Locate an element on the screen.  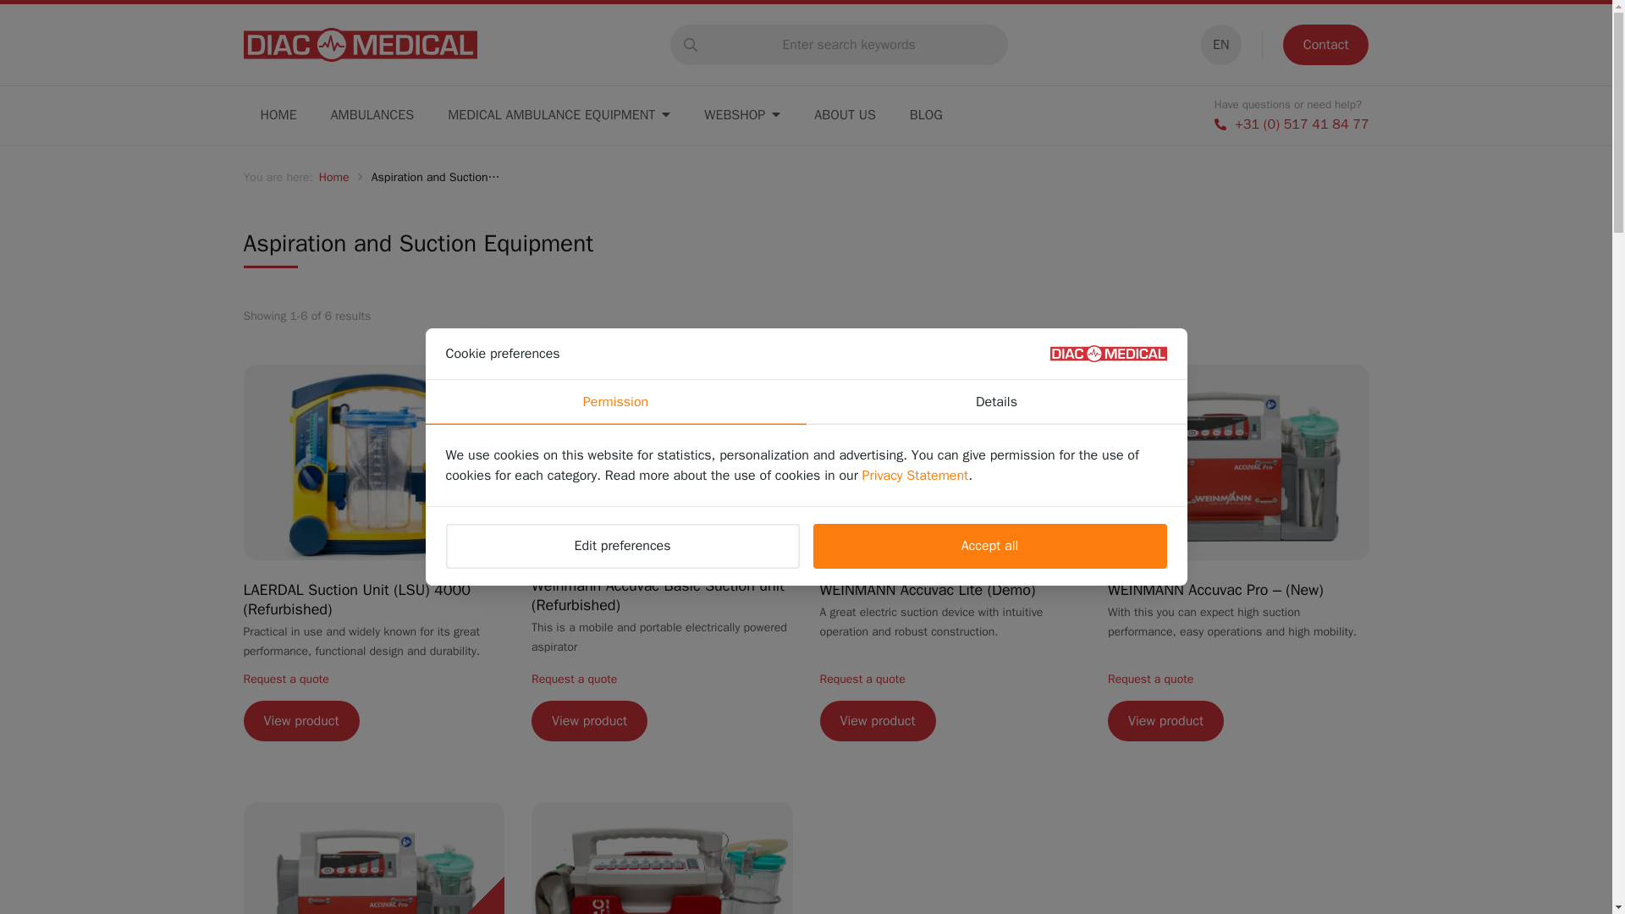
AMBULANCES is located at coordinates (372, 115).